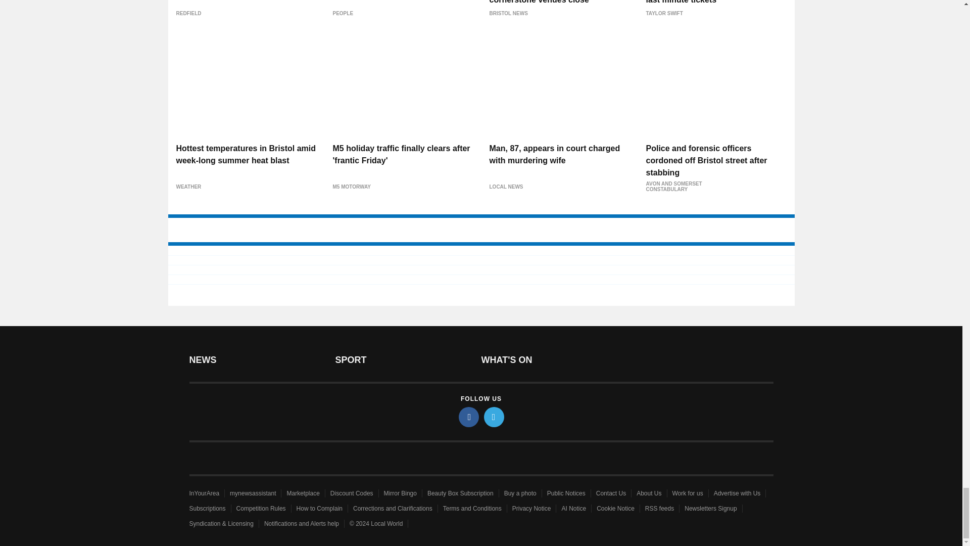 This screenshot has height=546, width=970. What do you see at coordinates (494, 417) in the screenshot?
I see `twitter` at bounding box center [494, 417].